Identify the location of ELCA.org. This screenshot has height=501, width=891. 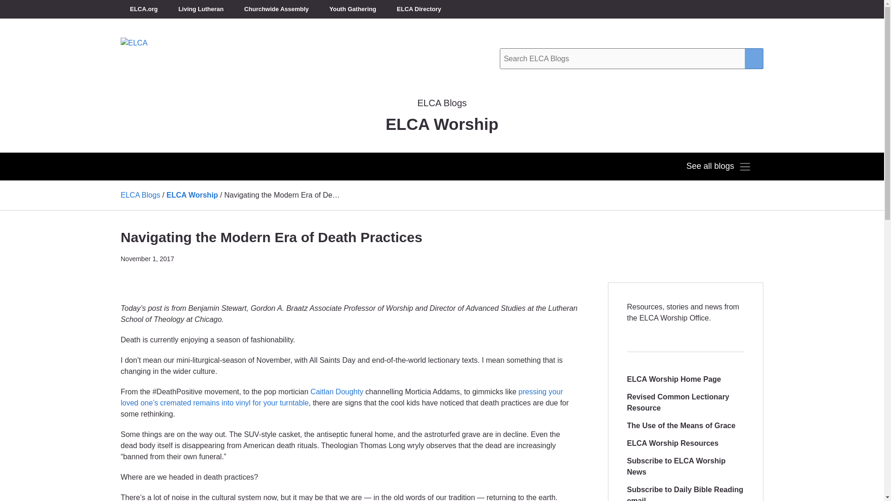
(144, 9).